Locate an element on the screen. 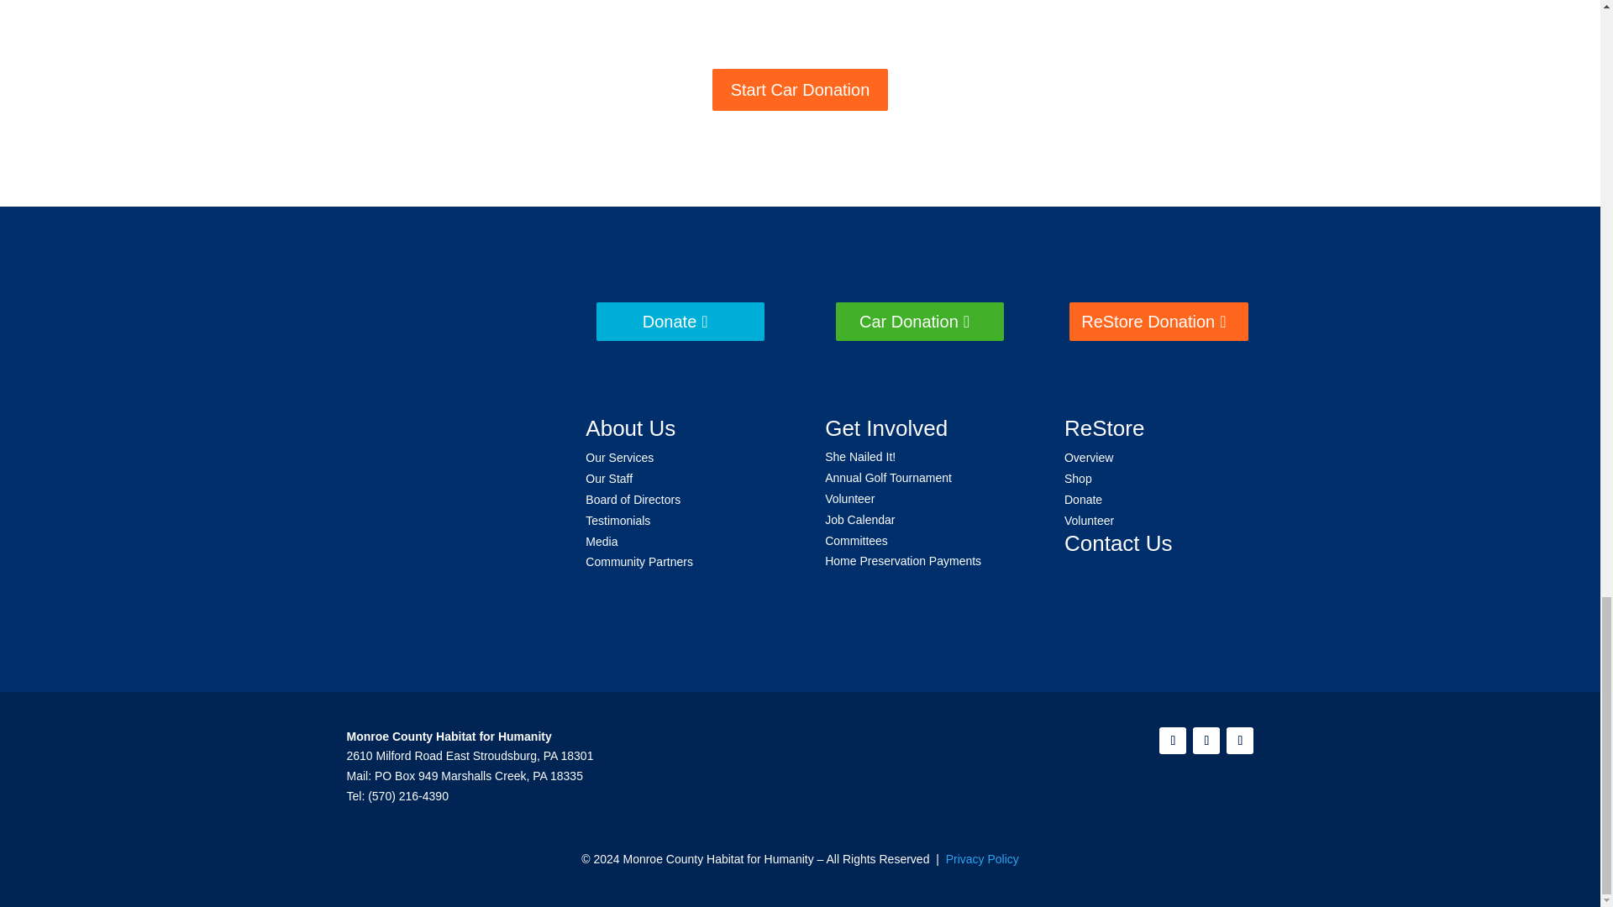 The height and width of the screenshot is (907, 1613). bronze-seal-MCHFH is located at coordinates (441, 455).